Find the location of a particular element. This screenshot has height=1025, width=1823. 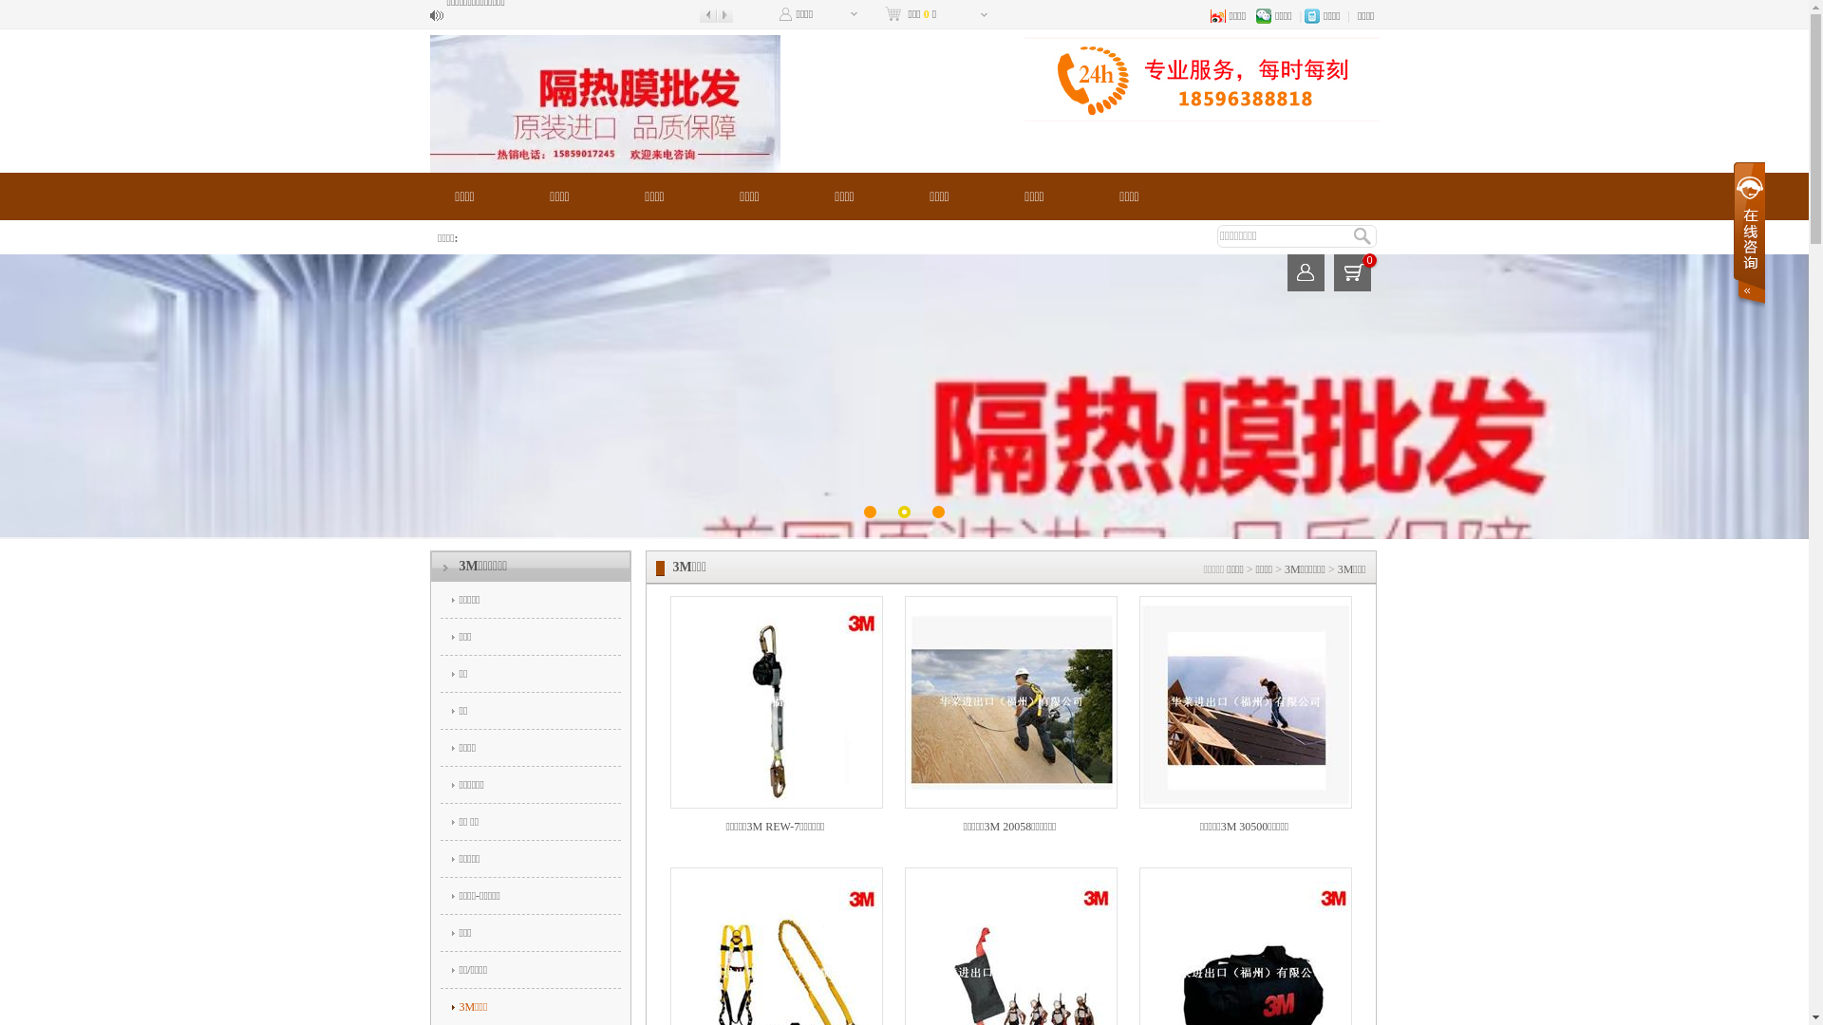

Logo is located at coordinates (604, 104).